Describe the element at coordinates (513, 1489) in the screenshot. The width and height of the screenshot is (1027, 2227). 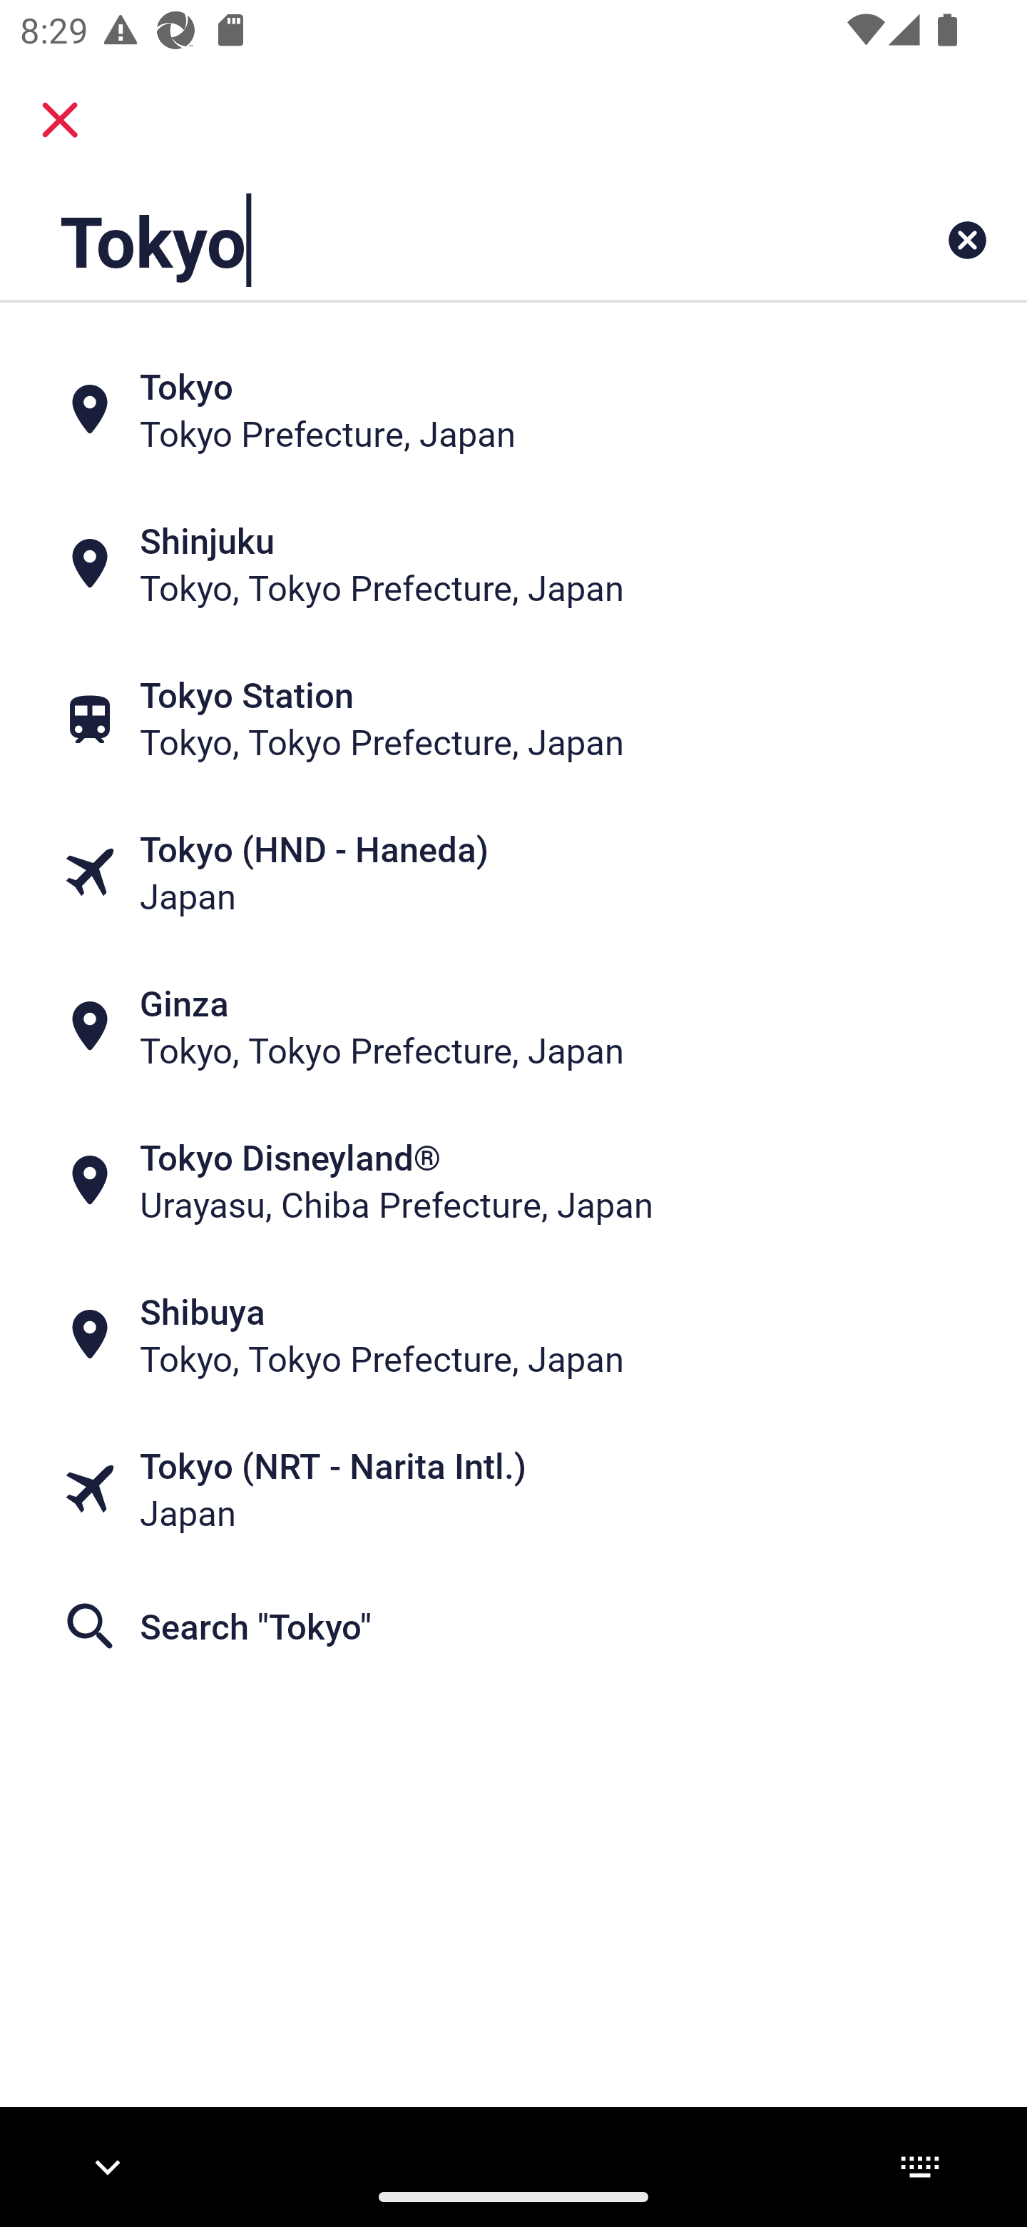
I see `Tokyo (NRT - Narita Intl.) Japan` at that location.